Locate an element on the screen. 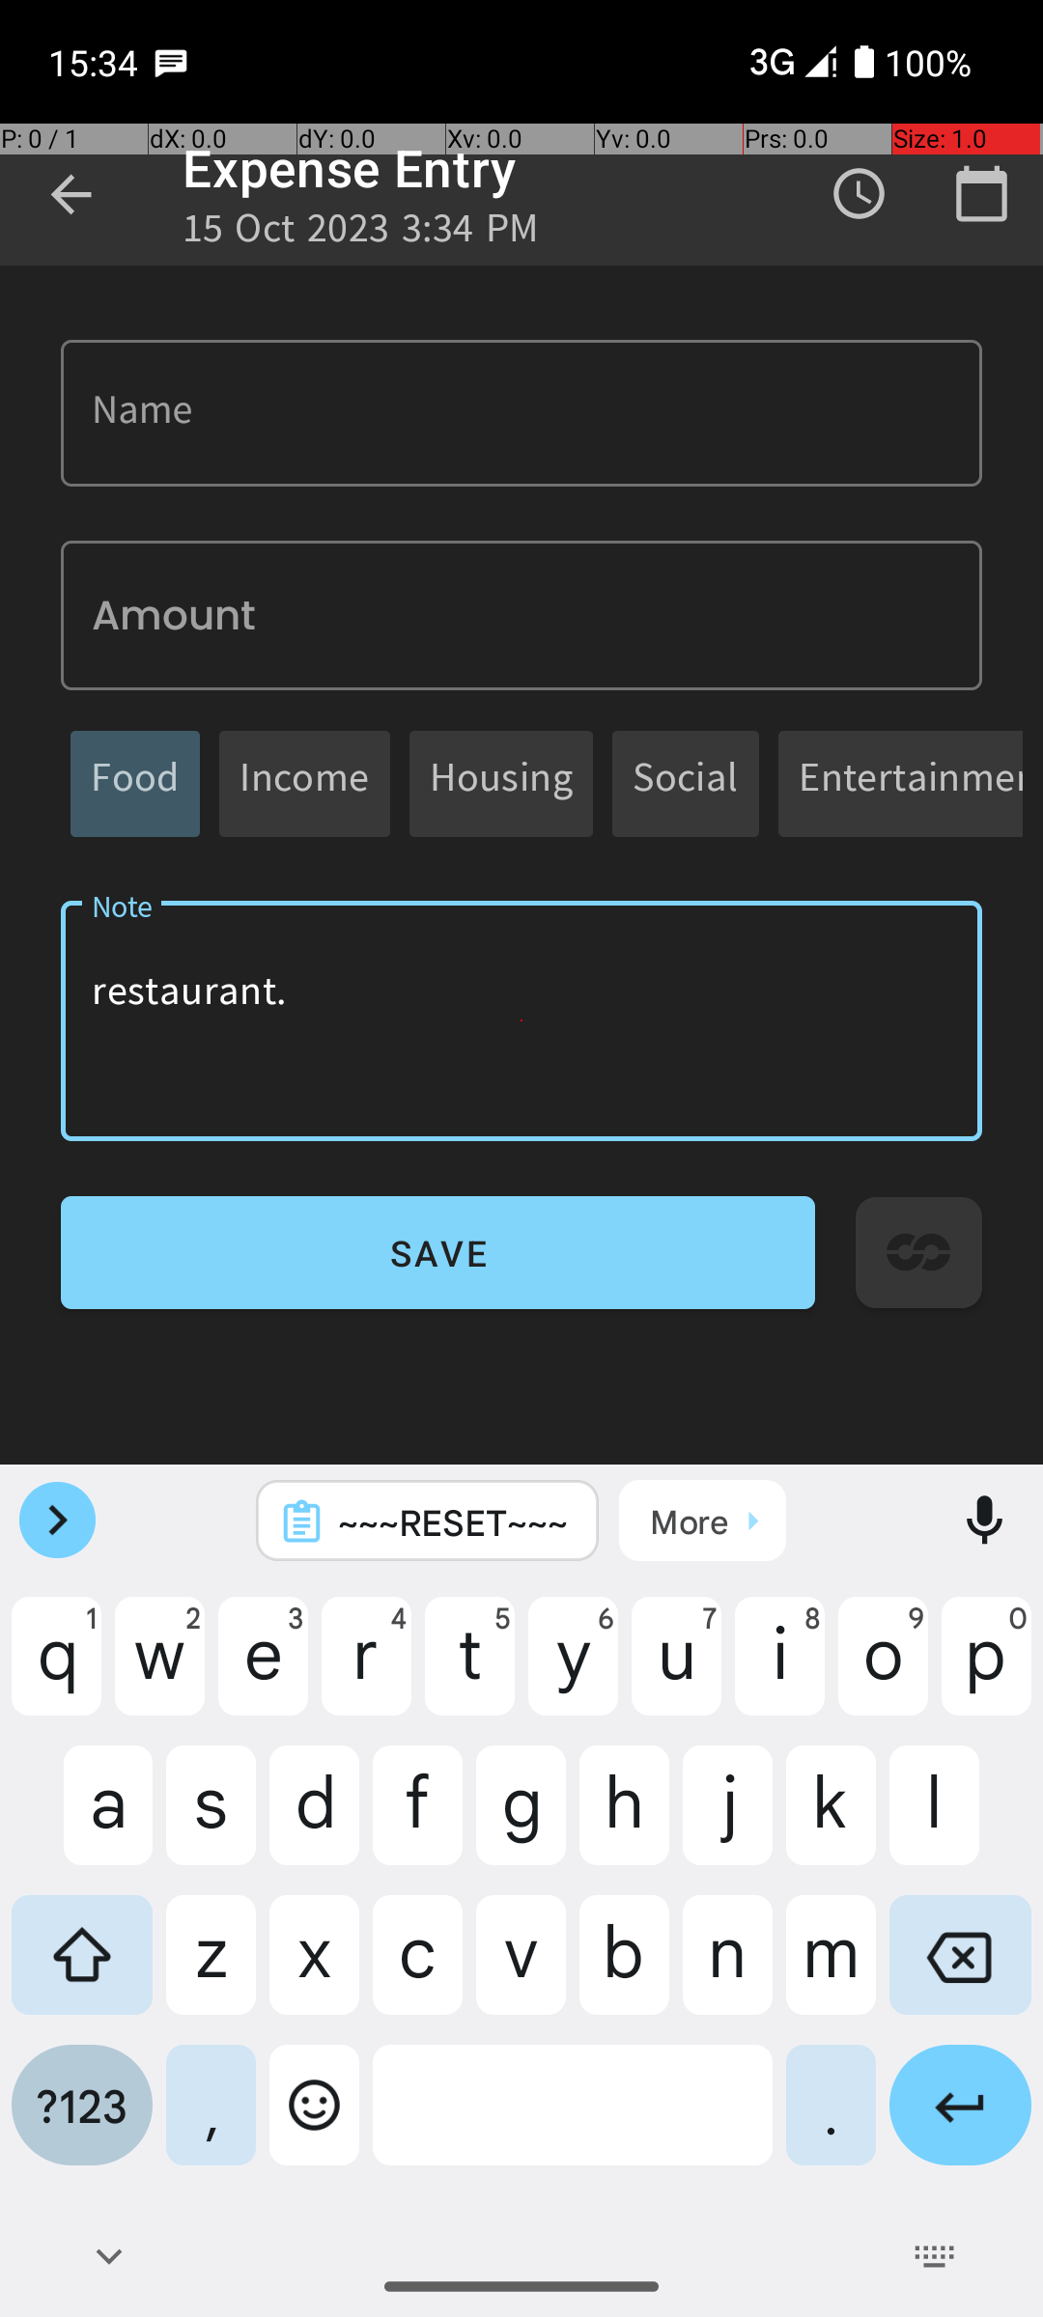 The image size is (1043, 2317). j is located at coordinates (728, 1821).